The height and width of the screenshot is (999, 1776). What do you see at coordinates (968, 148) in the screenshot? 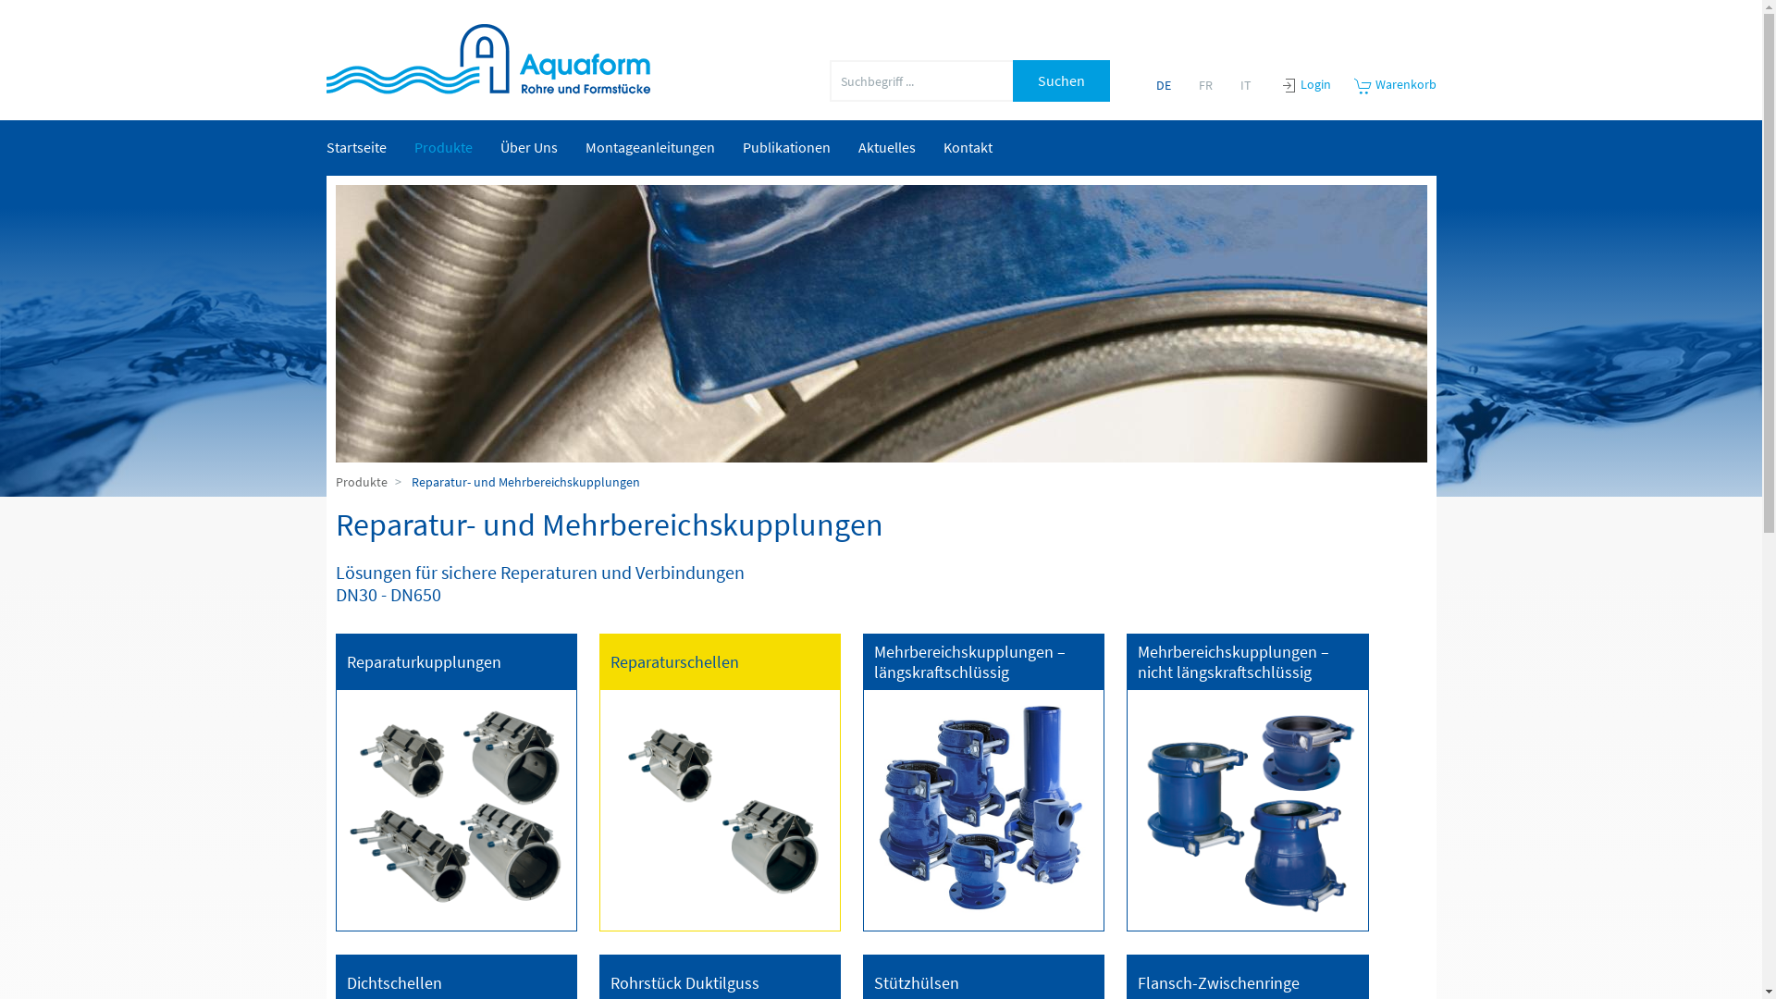
I see `Kontakt` at bounding box center [968, 148].